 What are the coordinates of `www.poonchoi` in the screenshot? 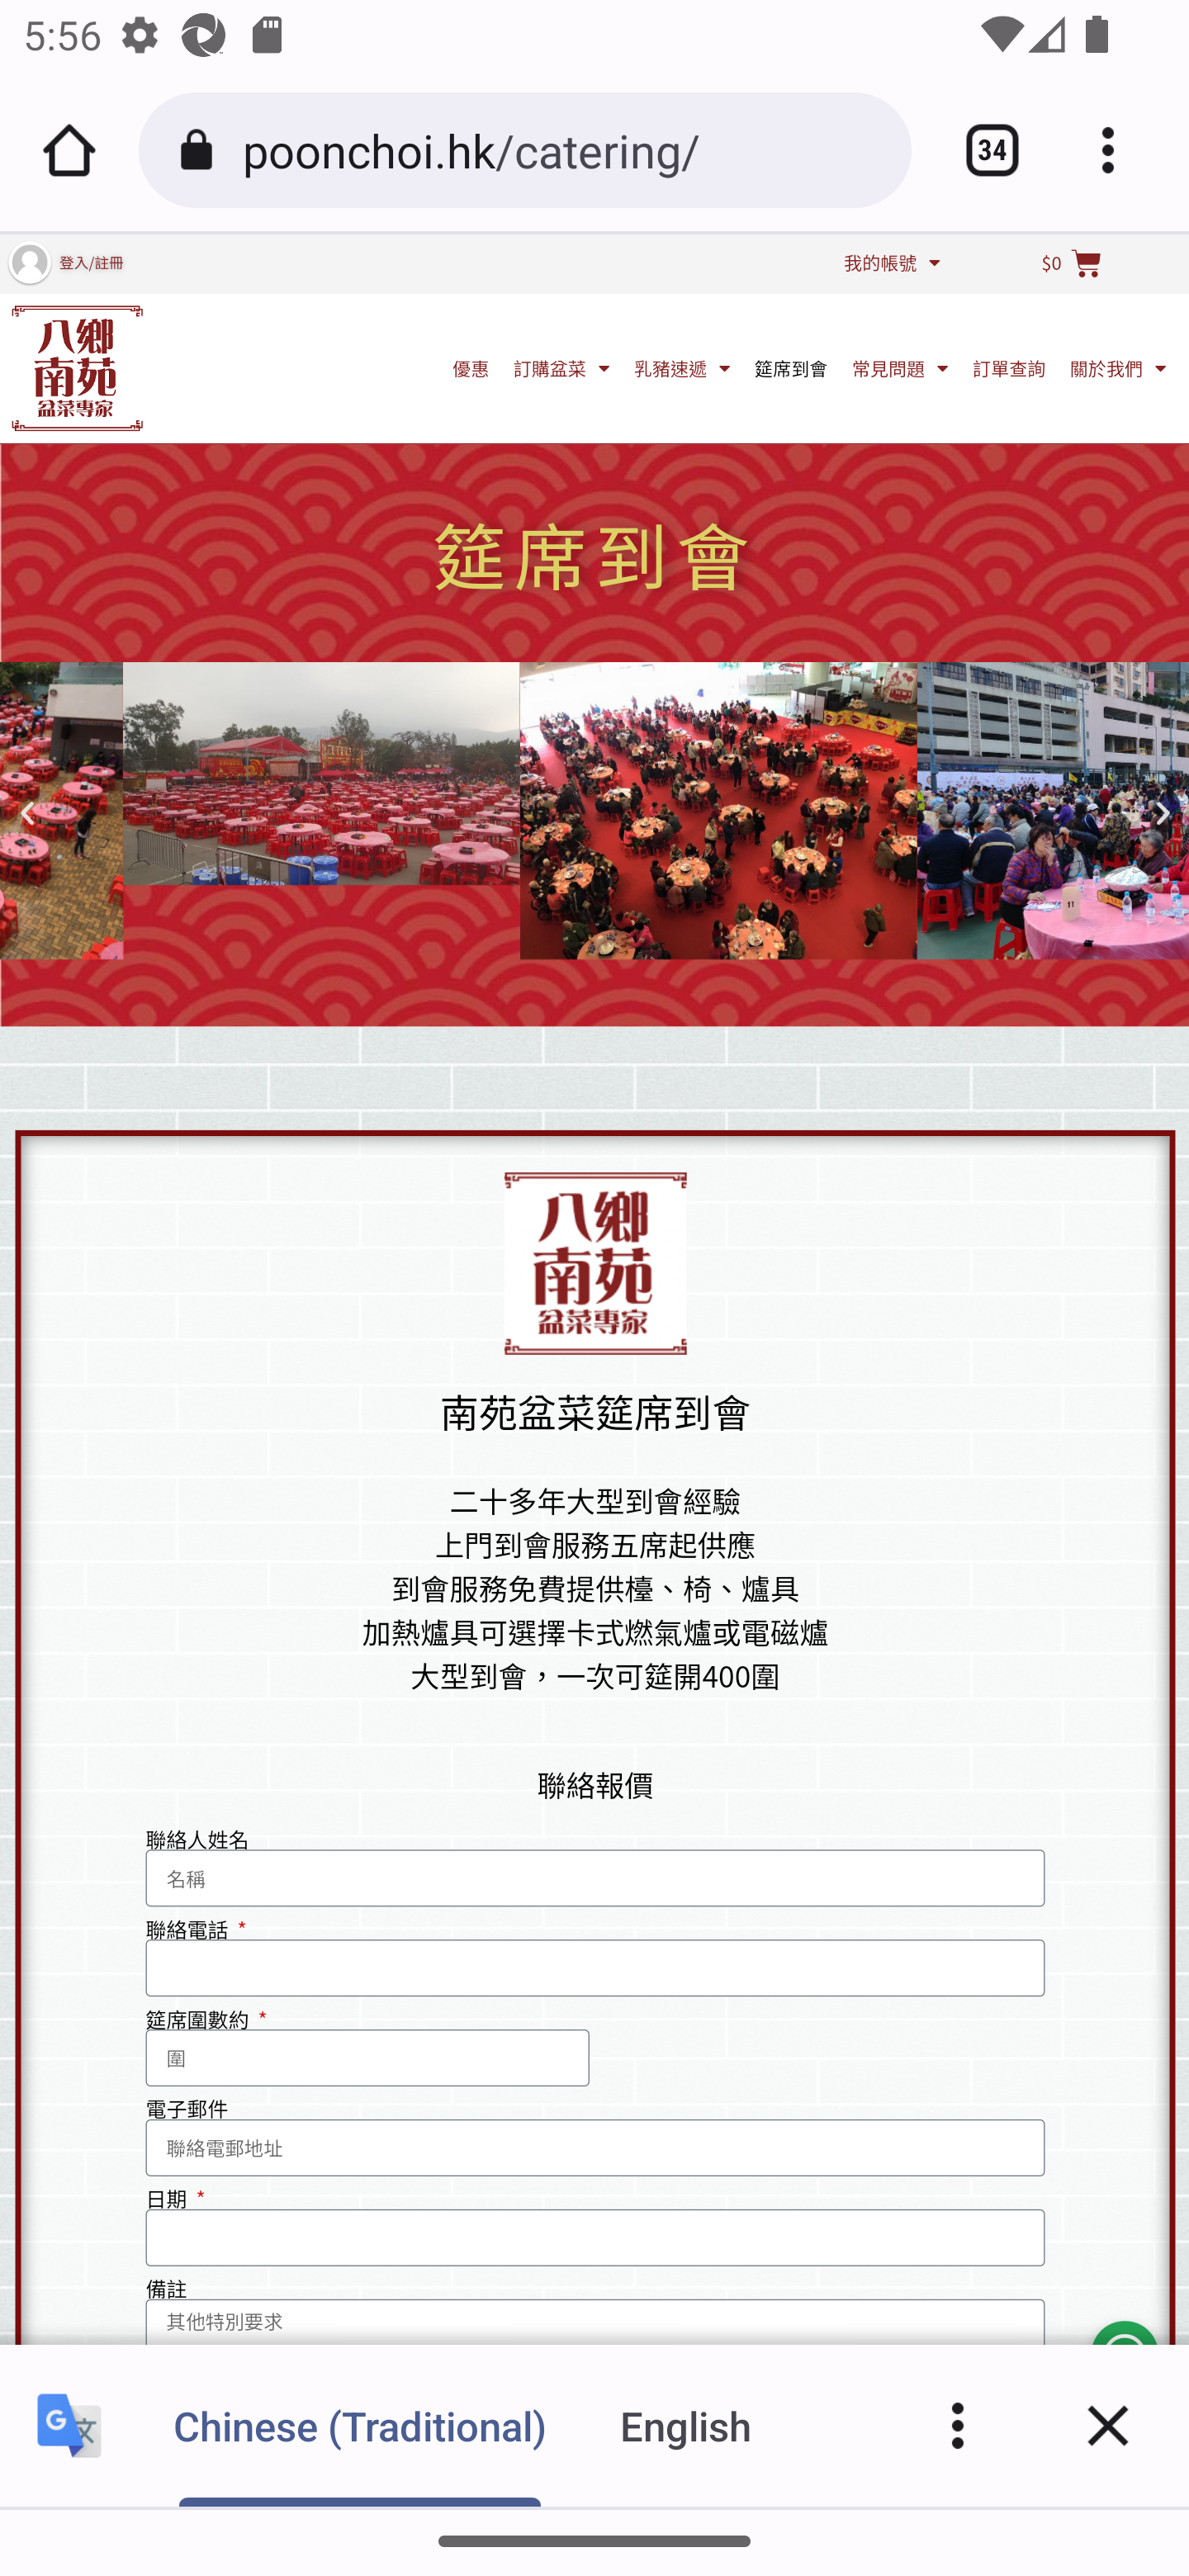 It's located at (77, 367).